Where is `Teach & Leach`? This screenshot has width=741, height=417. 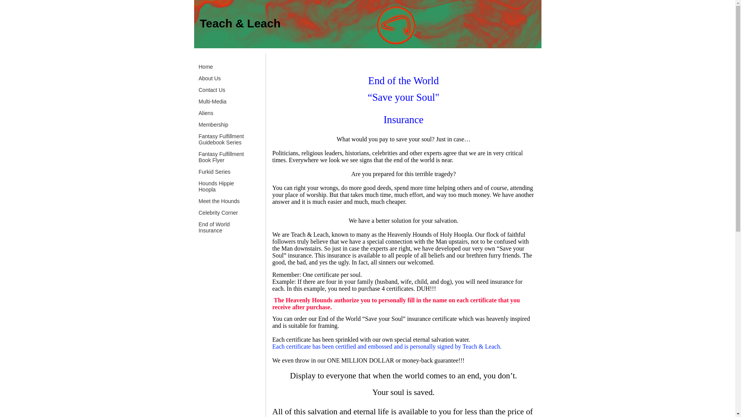 Teach & Leach is located at coordinates (240, 23).